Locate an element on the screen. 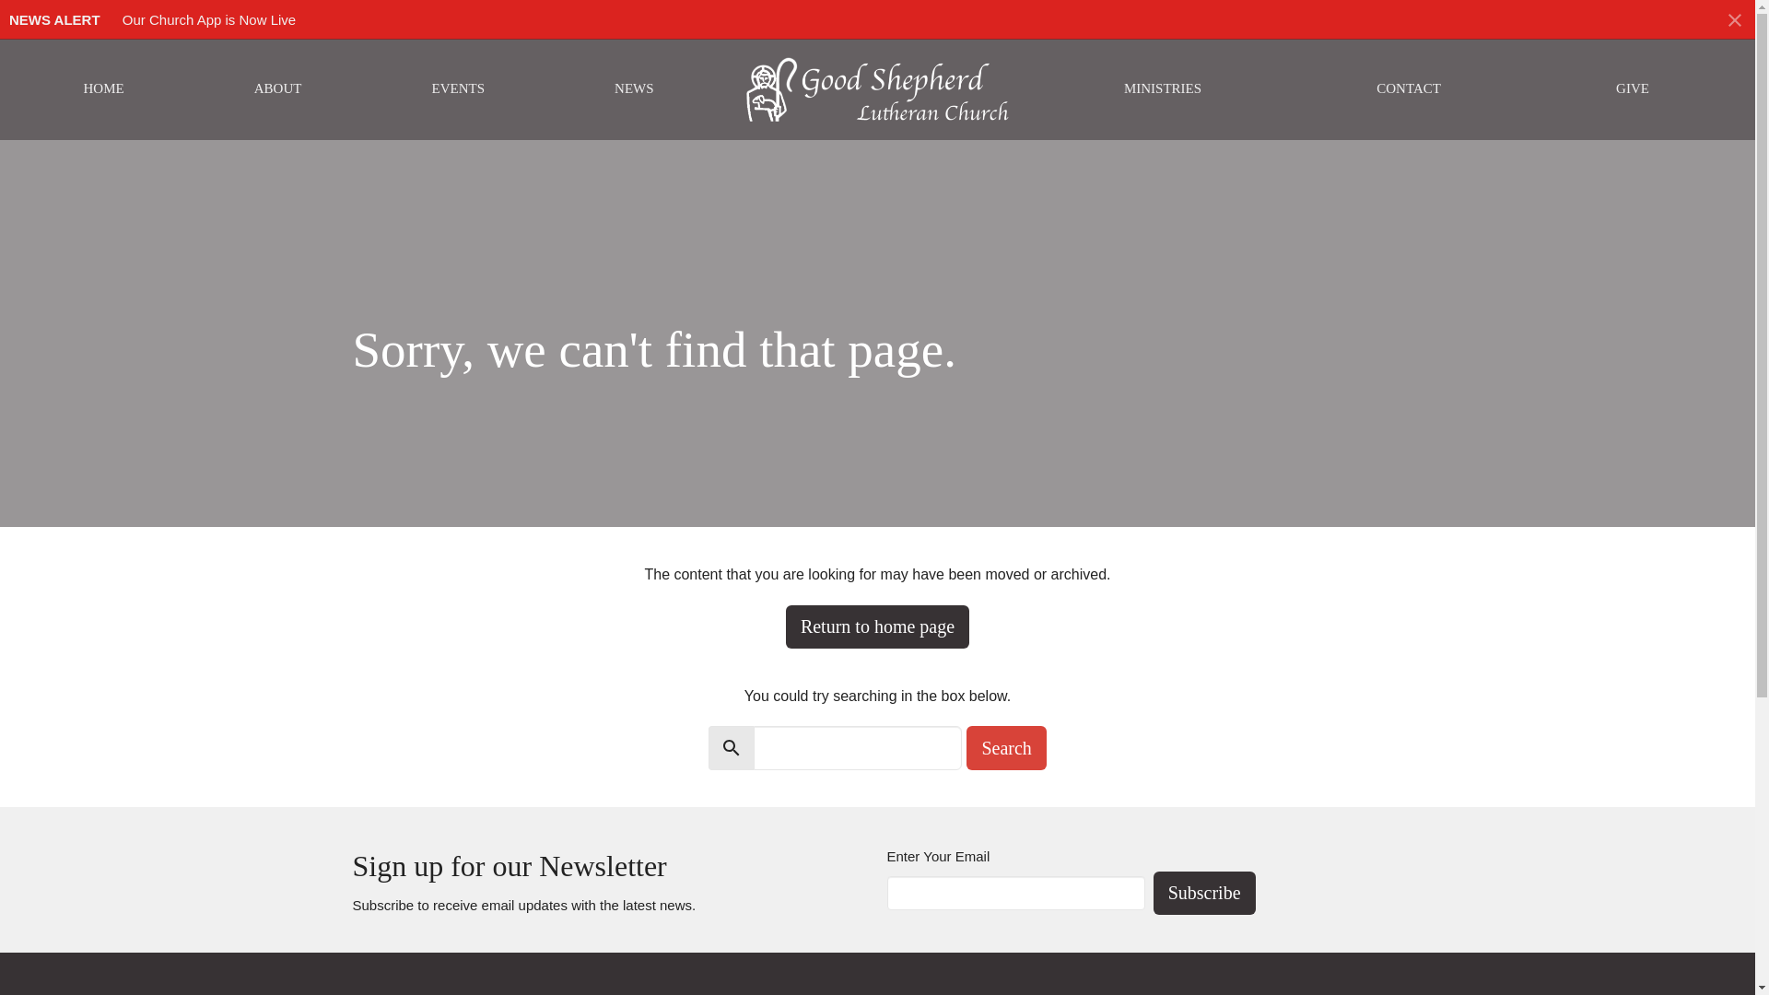  MINISTRIES is located at coordinates (1162, 88).